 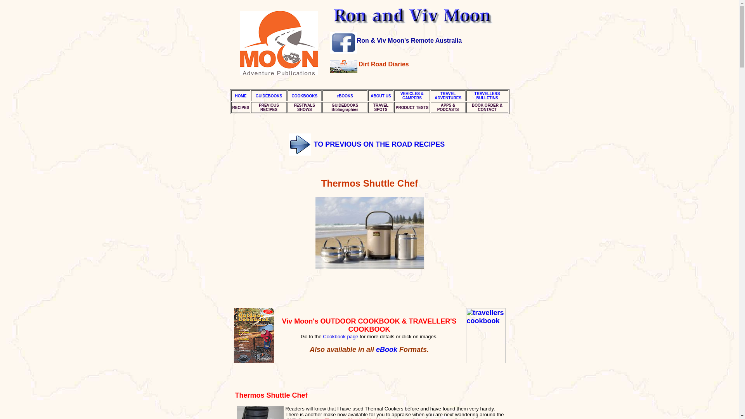 What do you see at coordinates (386, 350) in the screenshot?
I see `PRODUCT TESTS` at bounding box center [386, 350].